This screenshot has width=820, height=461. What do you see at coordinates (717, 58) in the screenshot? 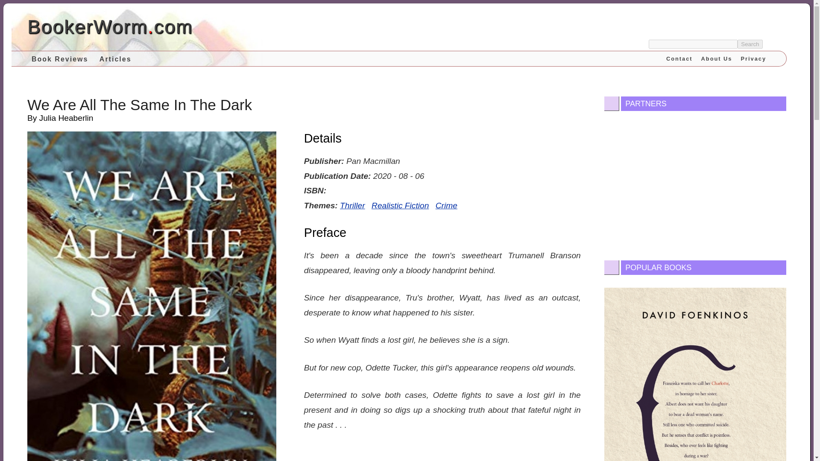
I see `About Us` at bounding box center [717, 58].